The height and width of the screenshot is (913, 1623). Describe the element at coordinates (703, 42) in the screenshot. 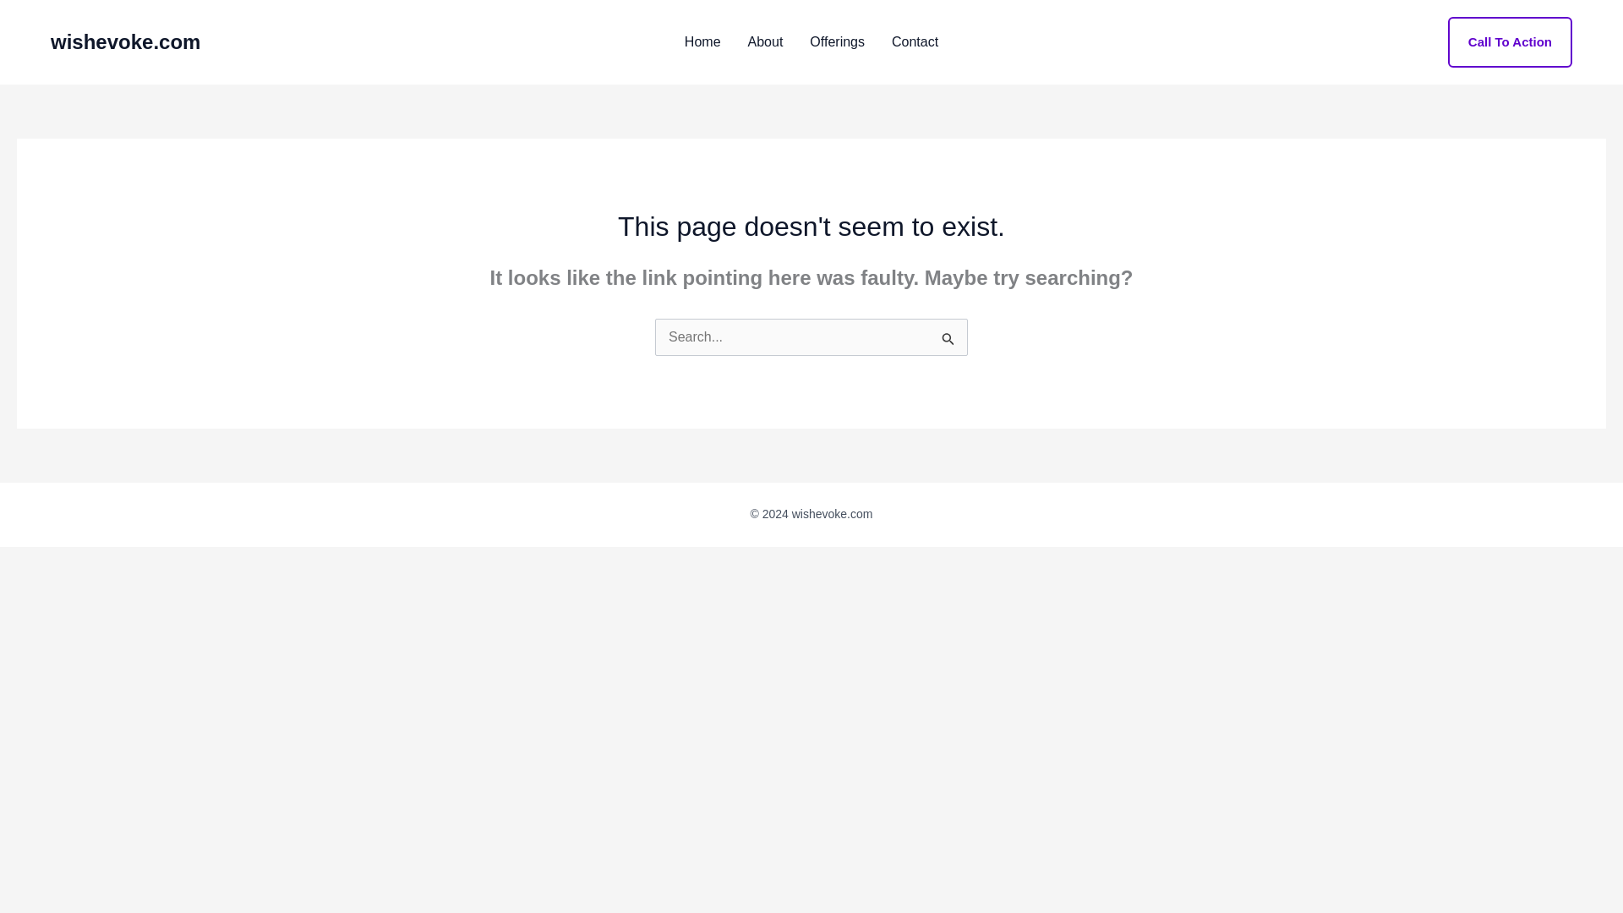

I see `Home` at that location.